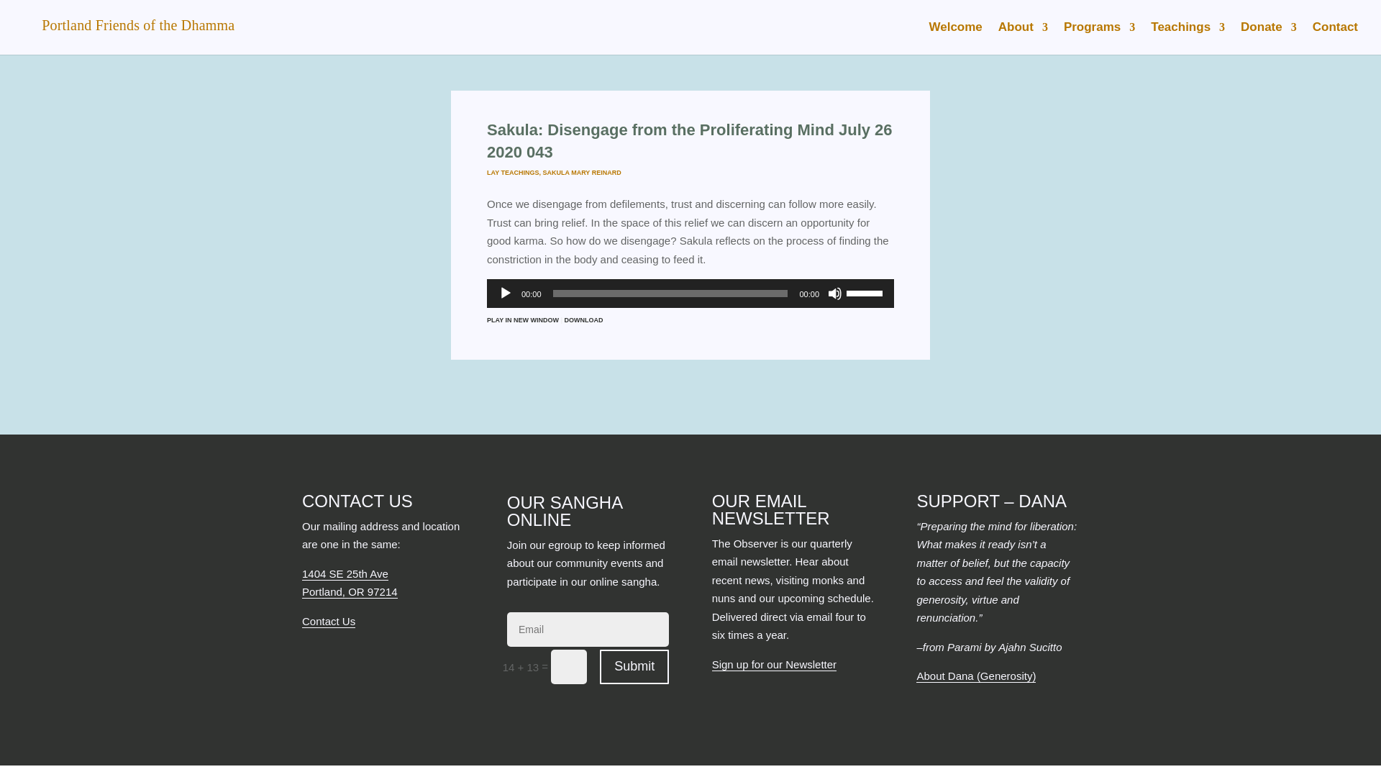 The image size is (1381, 777). What do you see at coordinates (834, 294) in the screenshot?
I see `Mute` at bounding box center [834, 294].